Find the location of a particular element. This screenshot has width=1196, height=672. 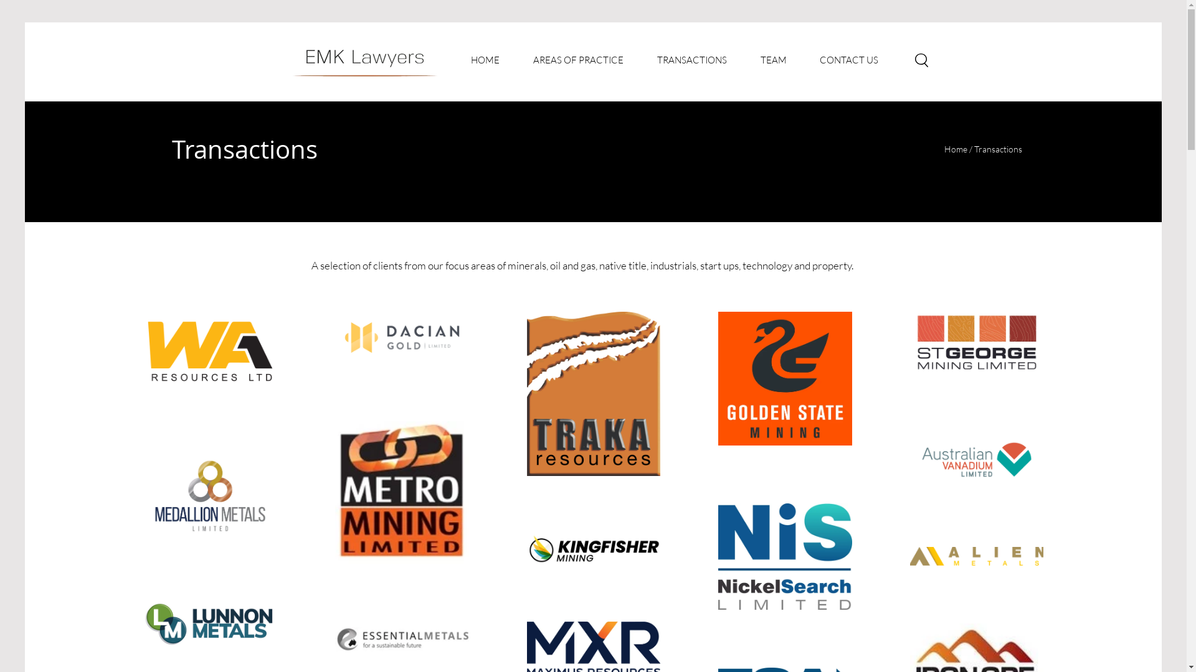

AREAS OF PRACTICE is located at coordinates (578, 60).